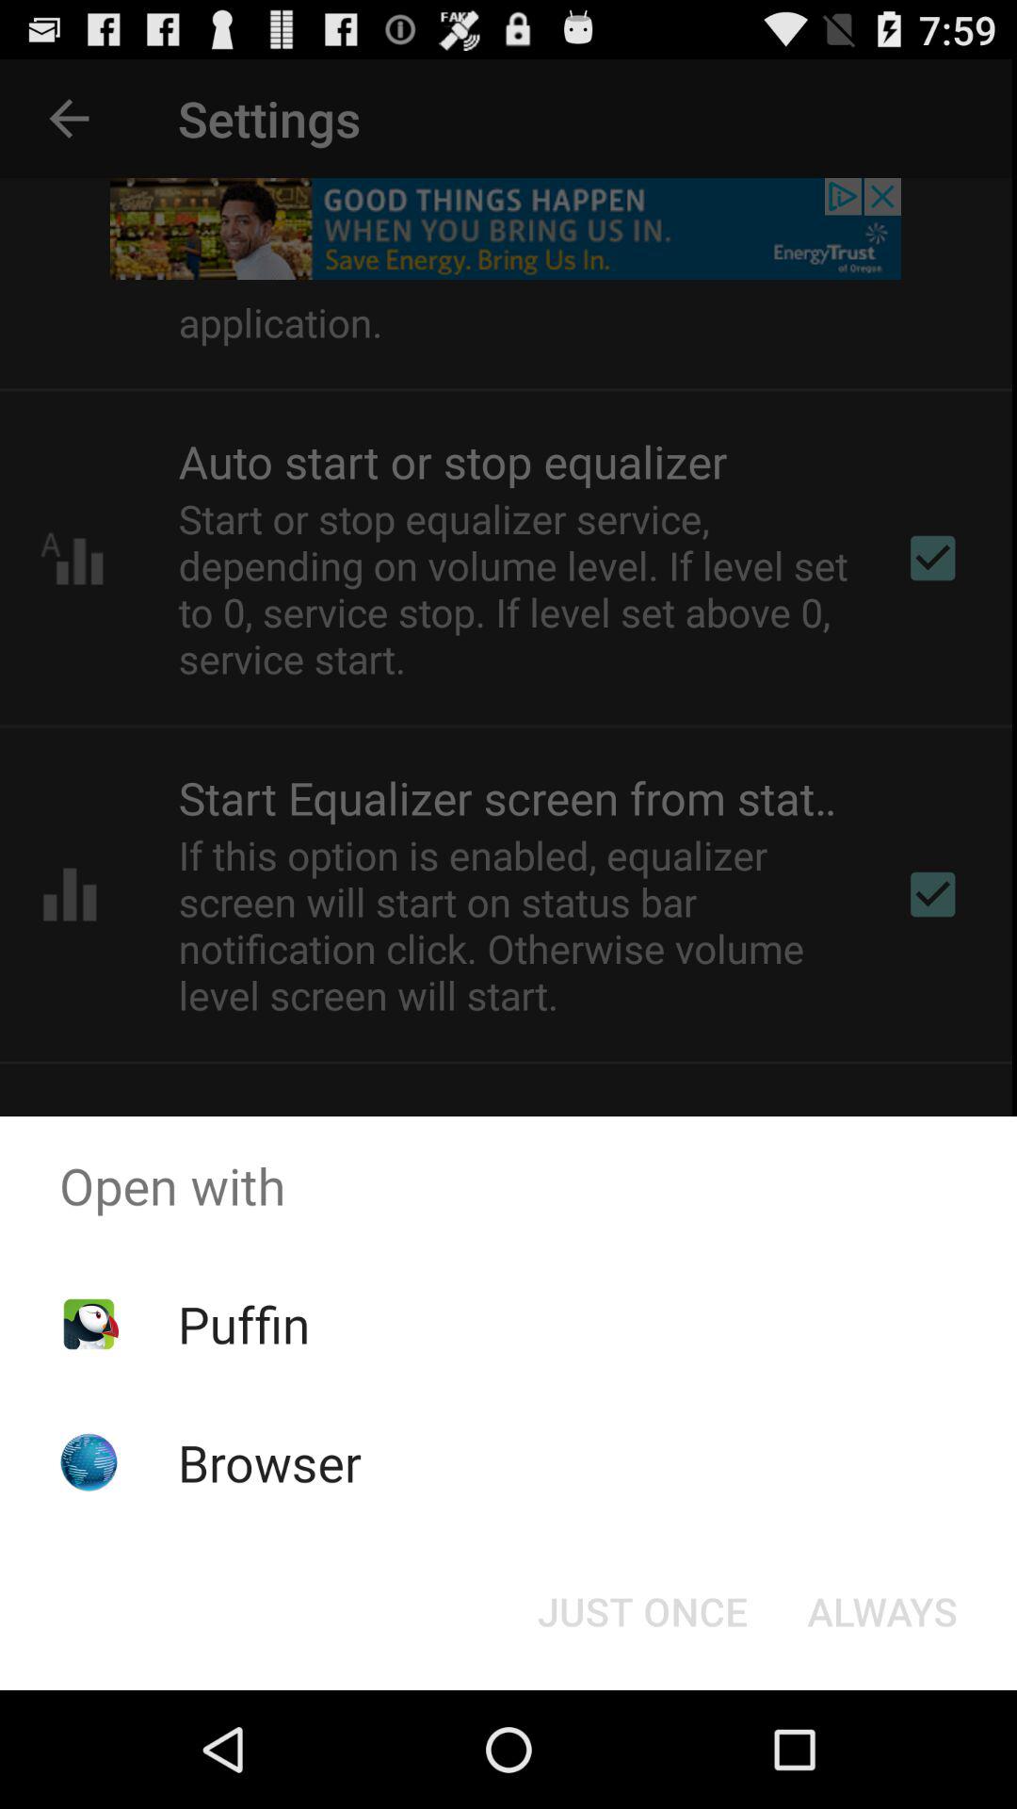  I want to click on swipe to browser, so click(269, 1462).